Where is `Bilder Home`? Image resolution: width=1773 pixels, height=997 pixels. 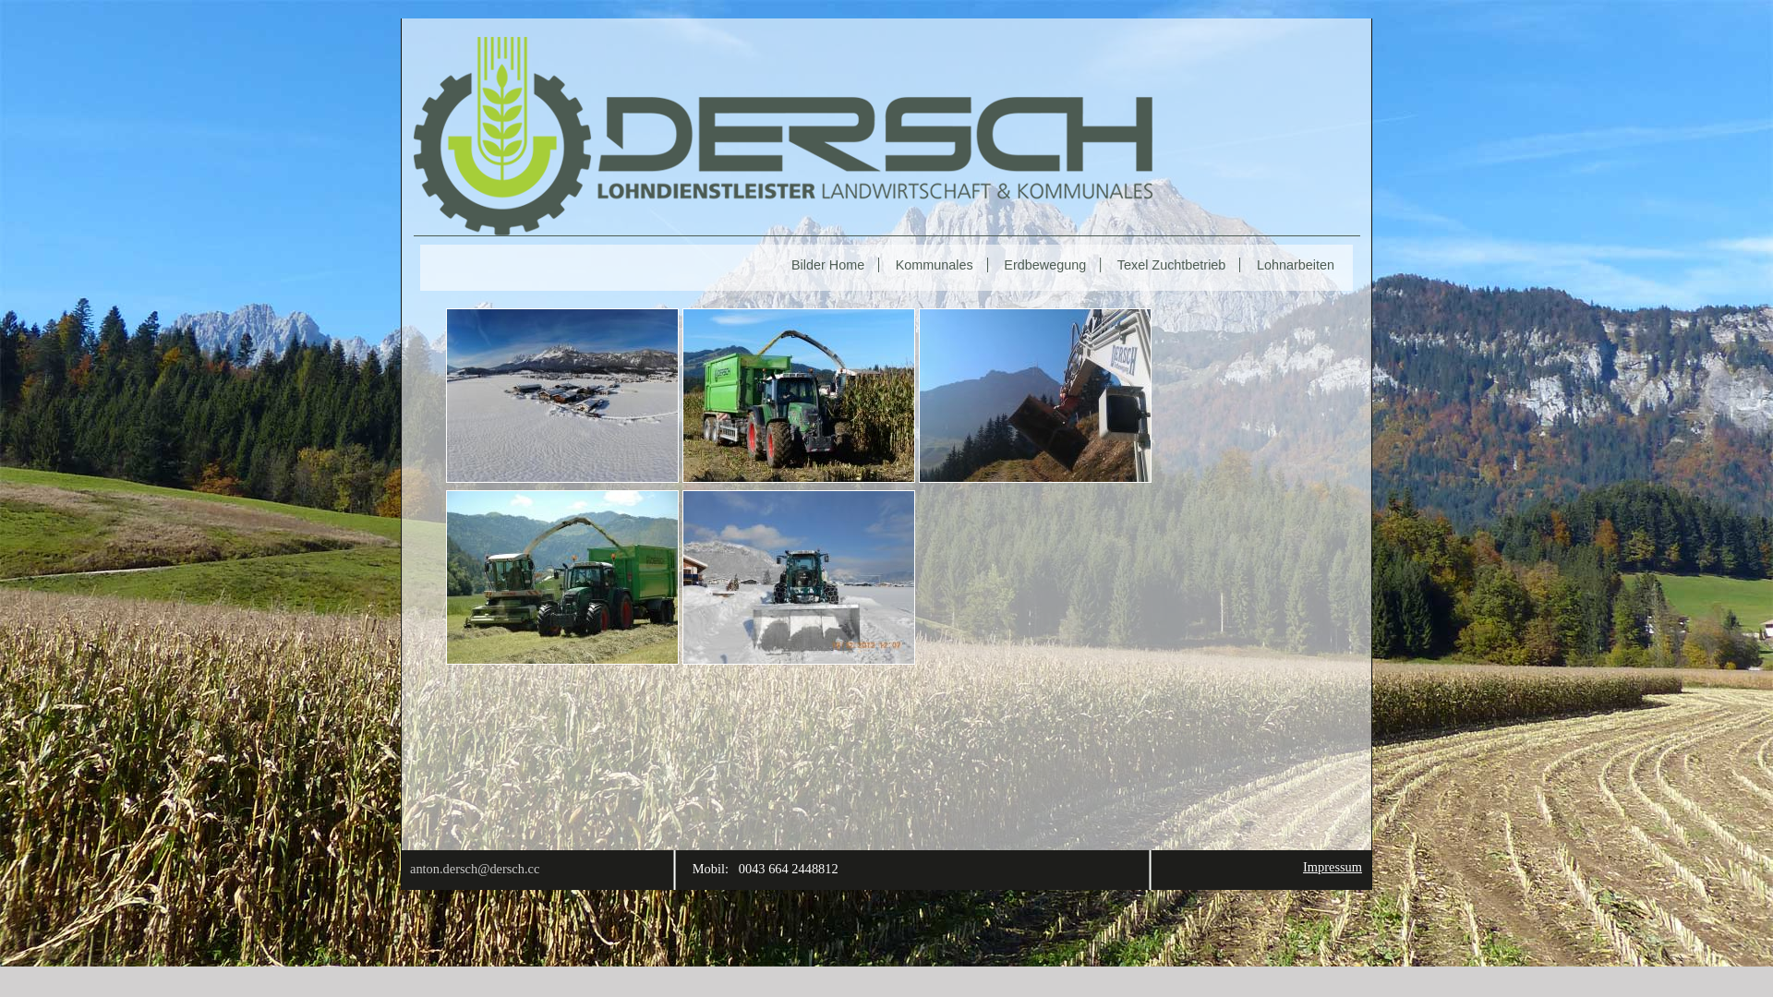
Bilder Home is located at coordinates (833, 265).